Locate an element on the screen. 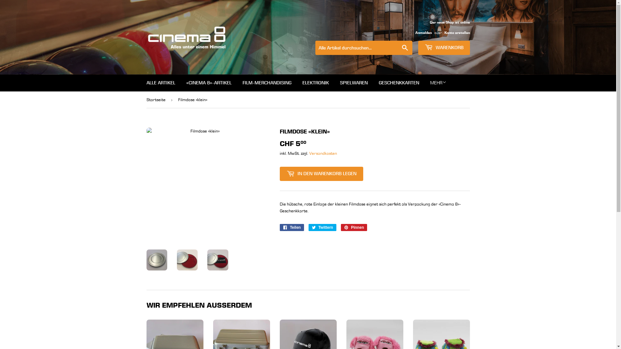  ELEKTRONIK is located at coordinates (316, 83).